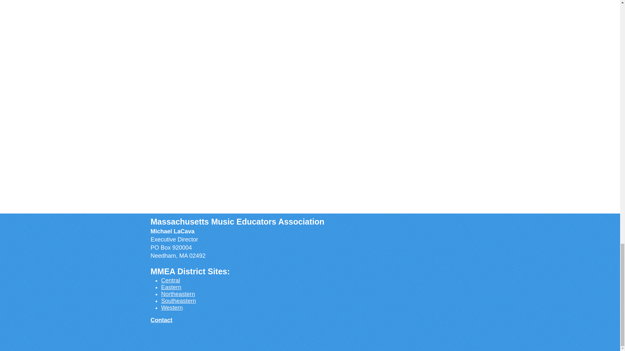  What do you see at coordinates (171, 287) in the screenshot?
I see `Eastern` at bounding box center [171, 287].